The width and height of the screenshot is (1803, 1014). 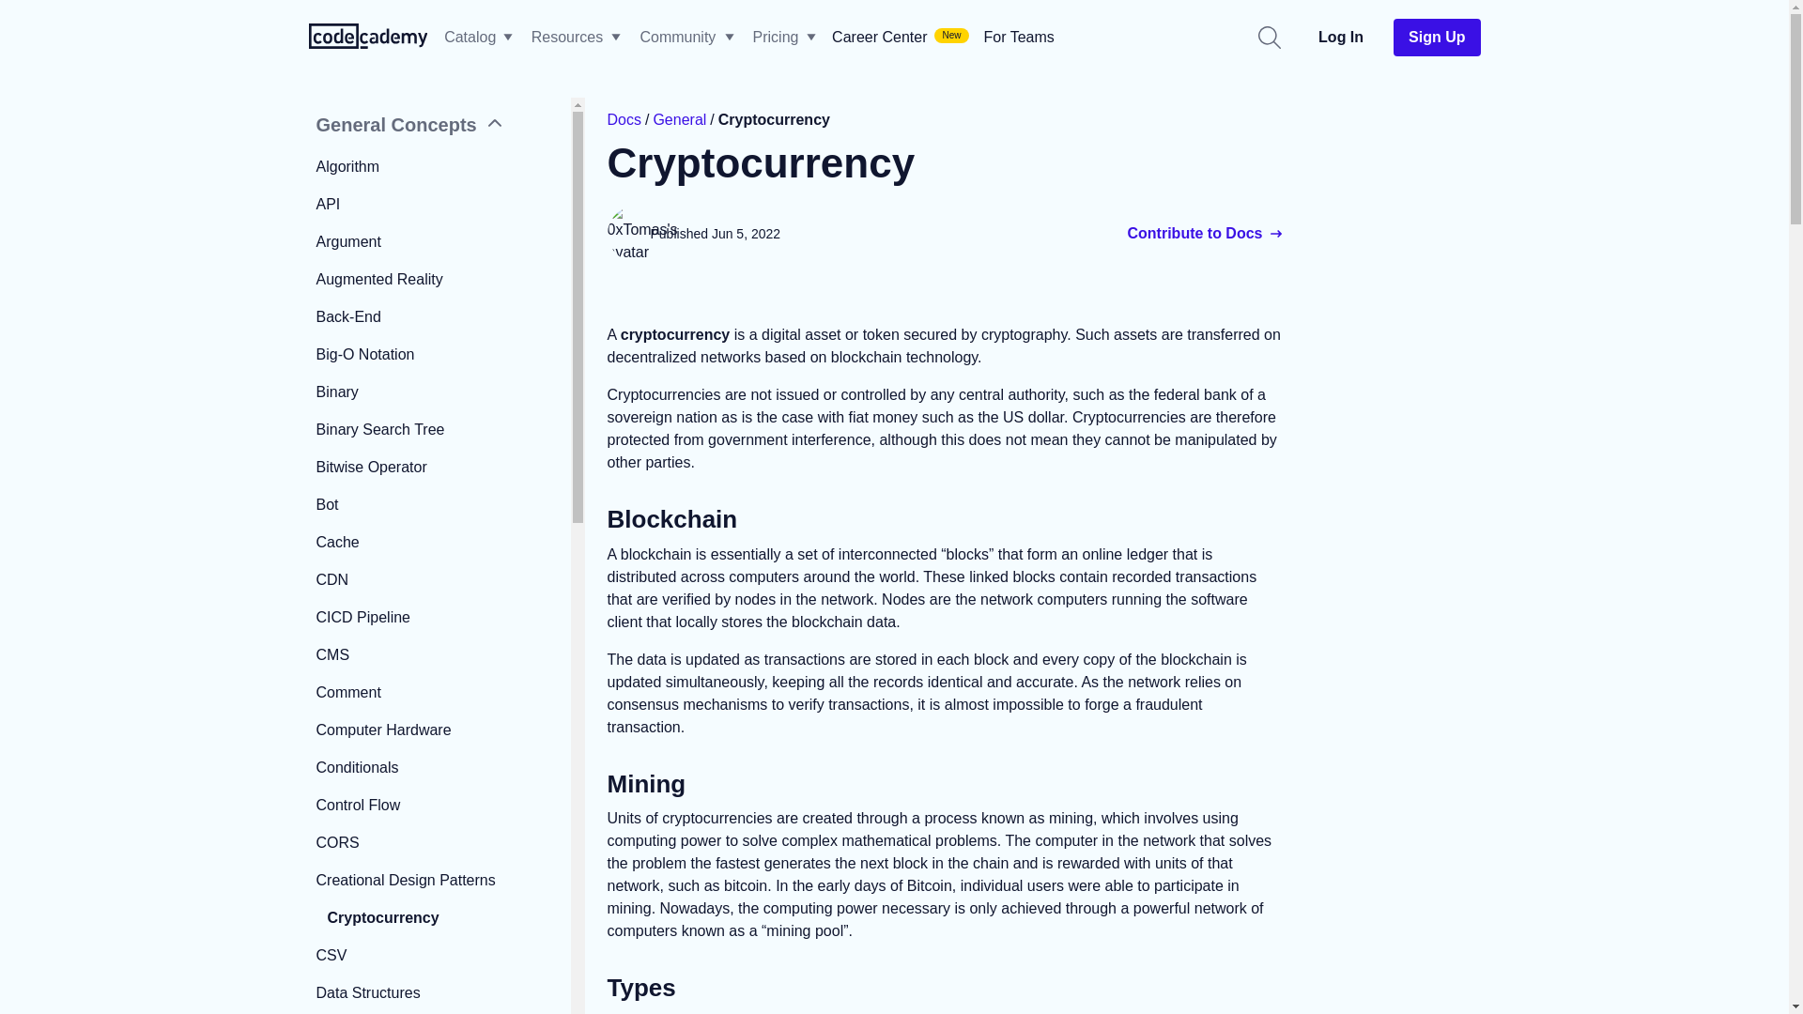 What do you see at coordinates (368, 34) in the screenshot?
I see `Codecademy Logo` at bounding box center [368, 34].